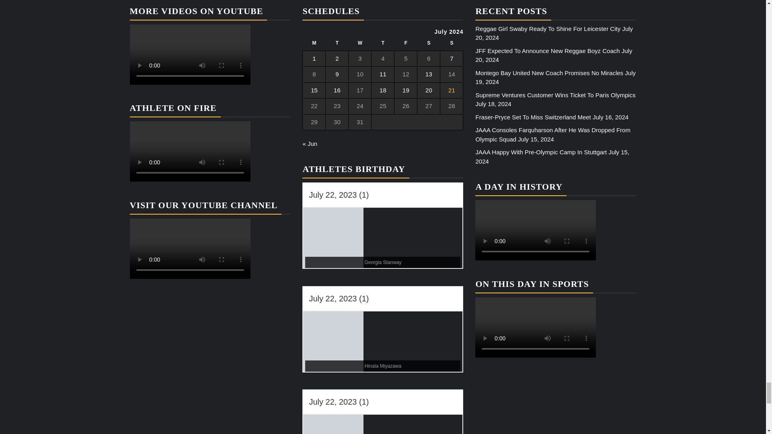 This screenshot has height=434, width=772. Describe the element at coordinates (406, 45) in the screenshot. I see `Friday` at that location.